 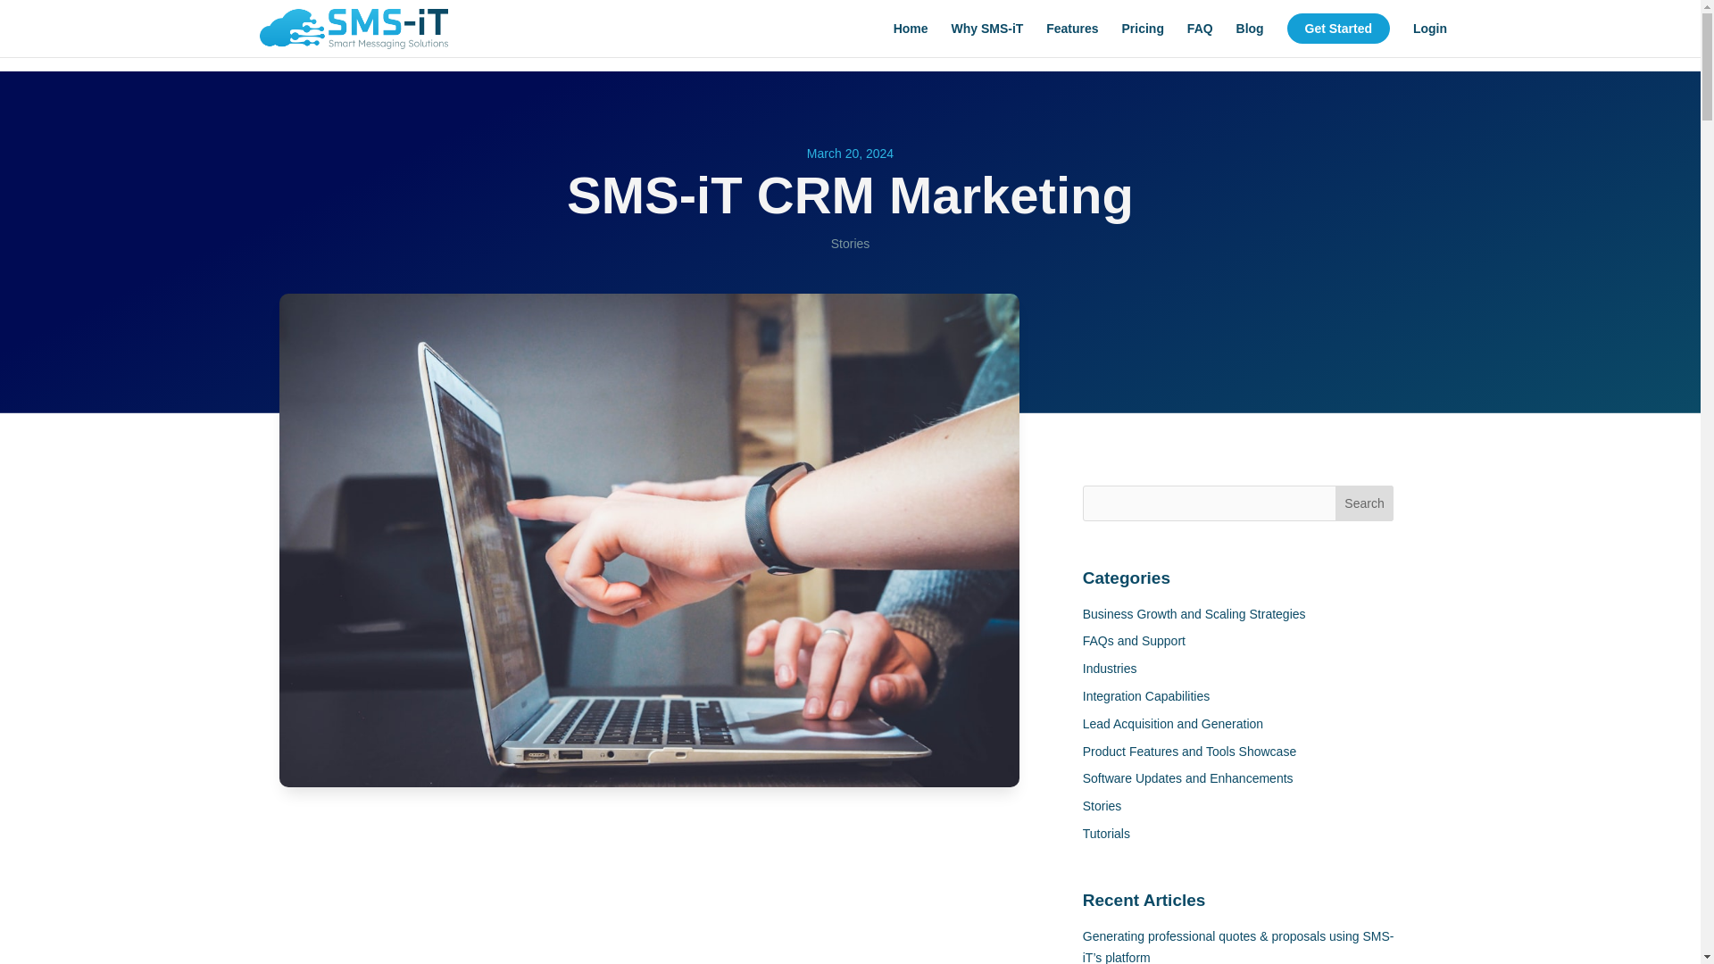 I want to click on Stories, so click(x=1102, y=806).